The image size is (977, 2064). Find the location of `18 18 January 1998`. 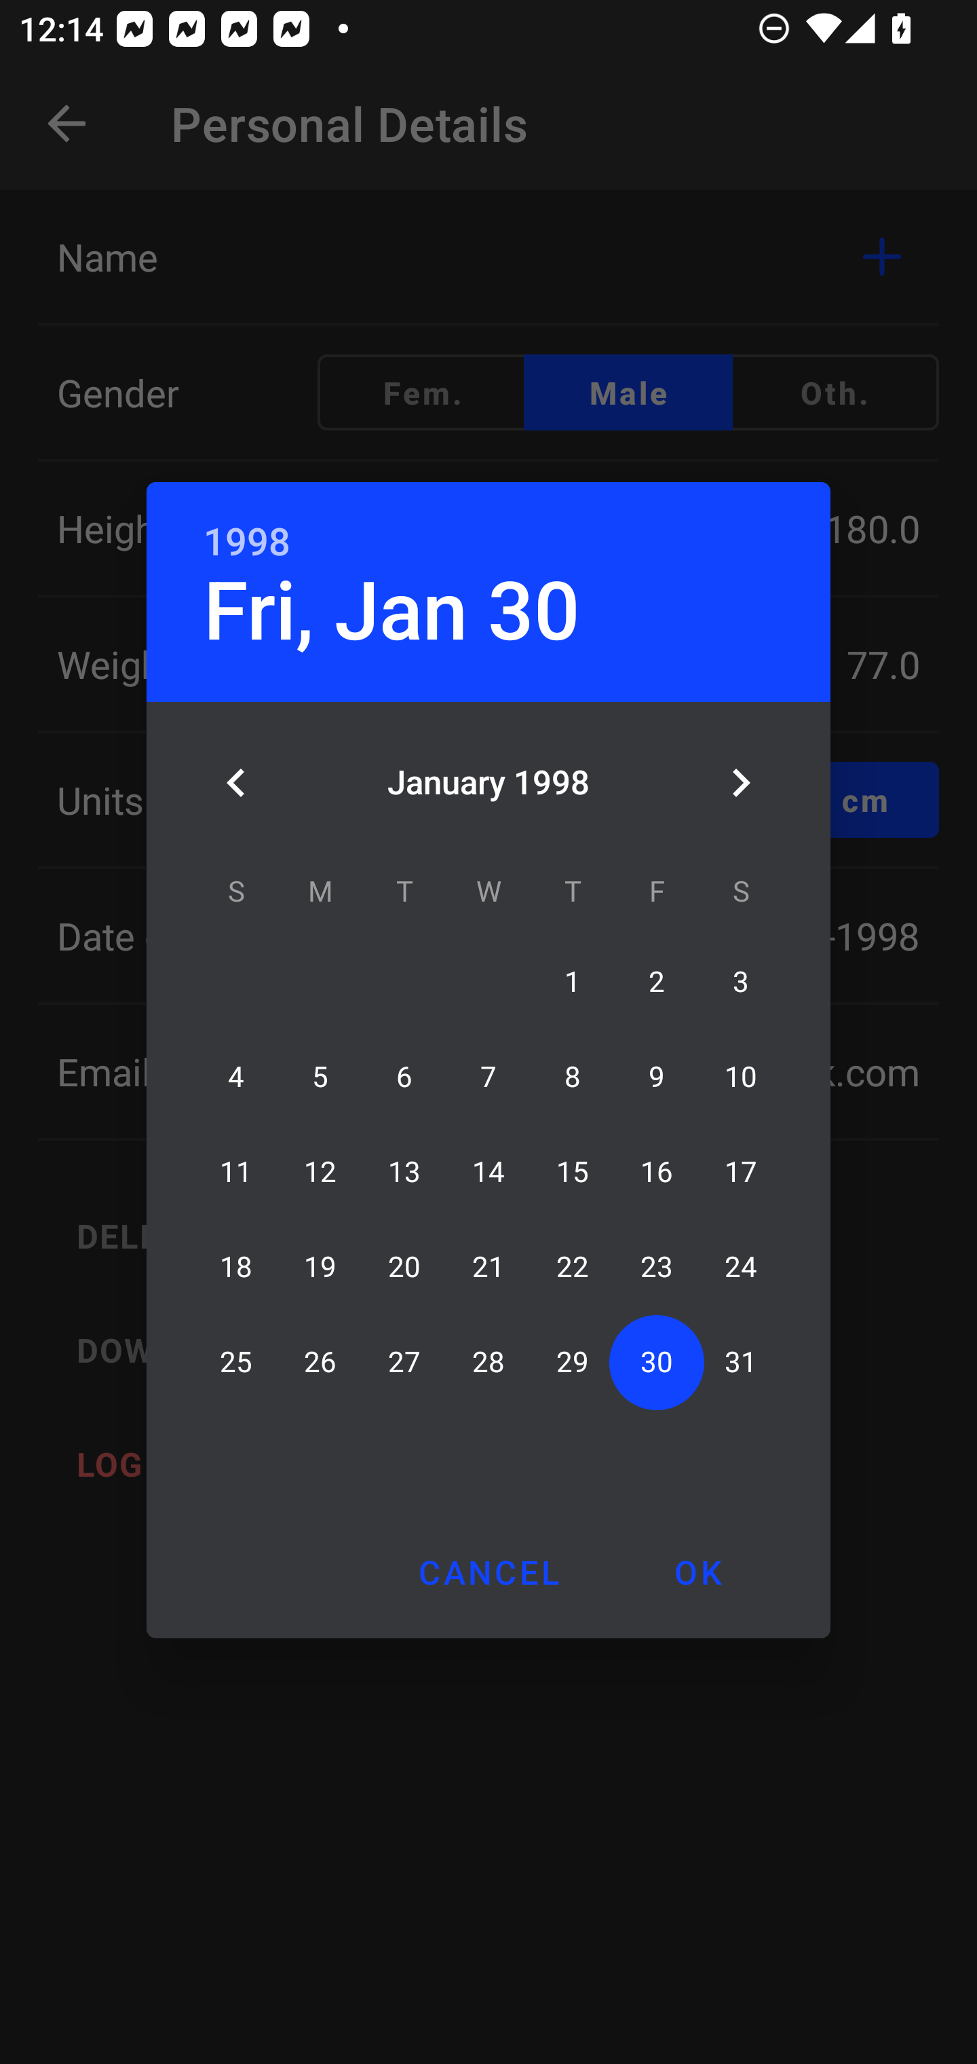

18 18 January 1998 is located at coordinates (236, 1267).